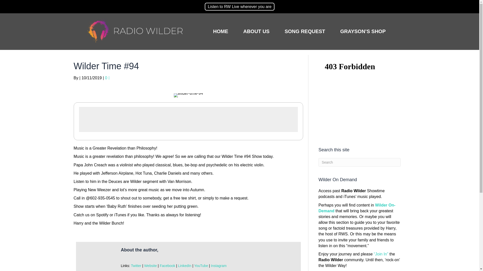 The image size is (483, 271). Describe the element at coordinates (256, 31) in the screenshot. I see `ABOUT US` at that location.